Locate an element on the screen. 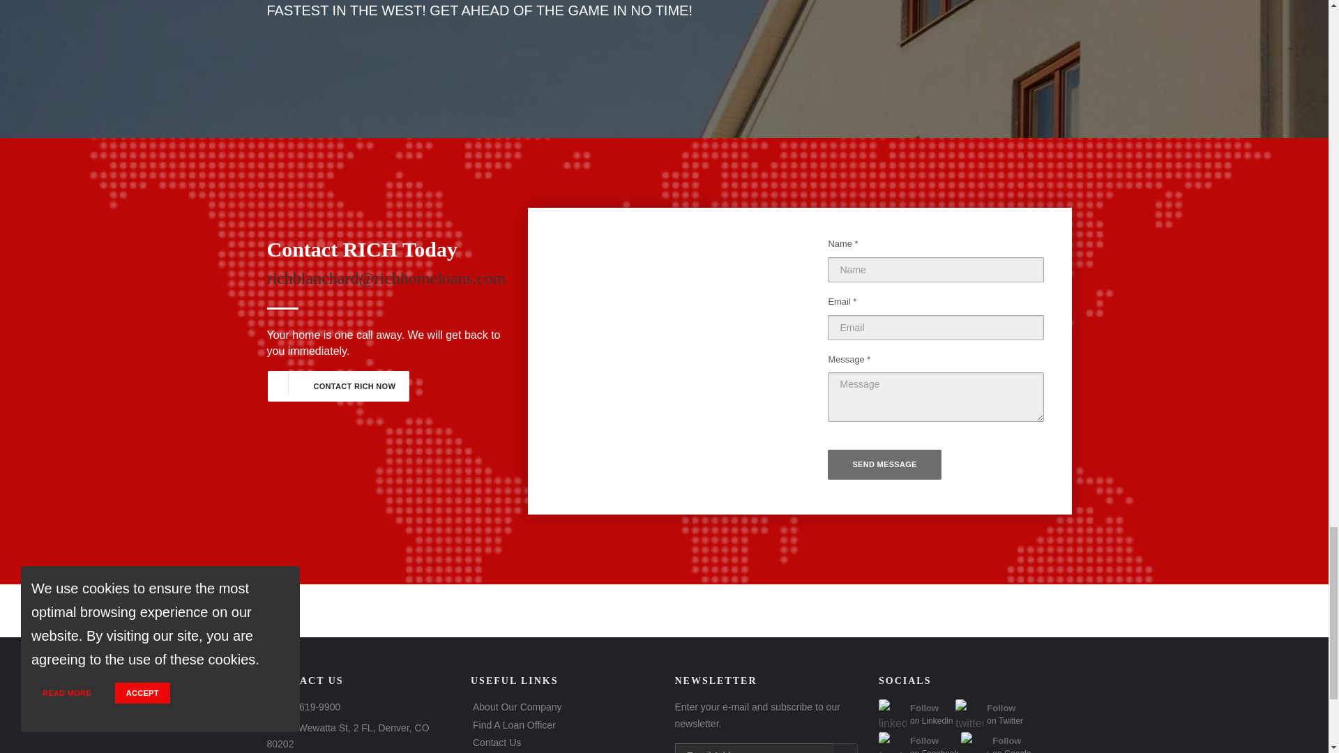  Contact Us is located at coordinates (996, 750).